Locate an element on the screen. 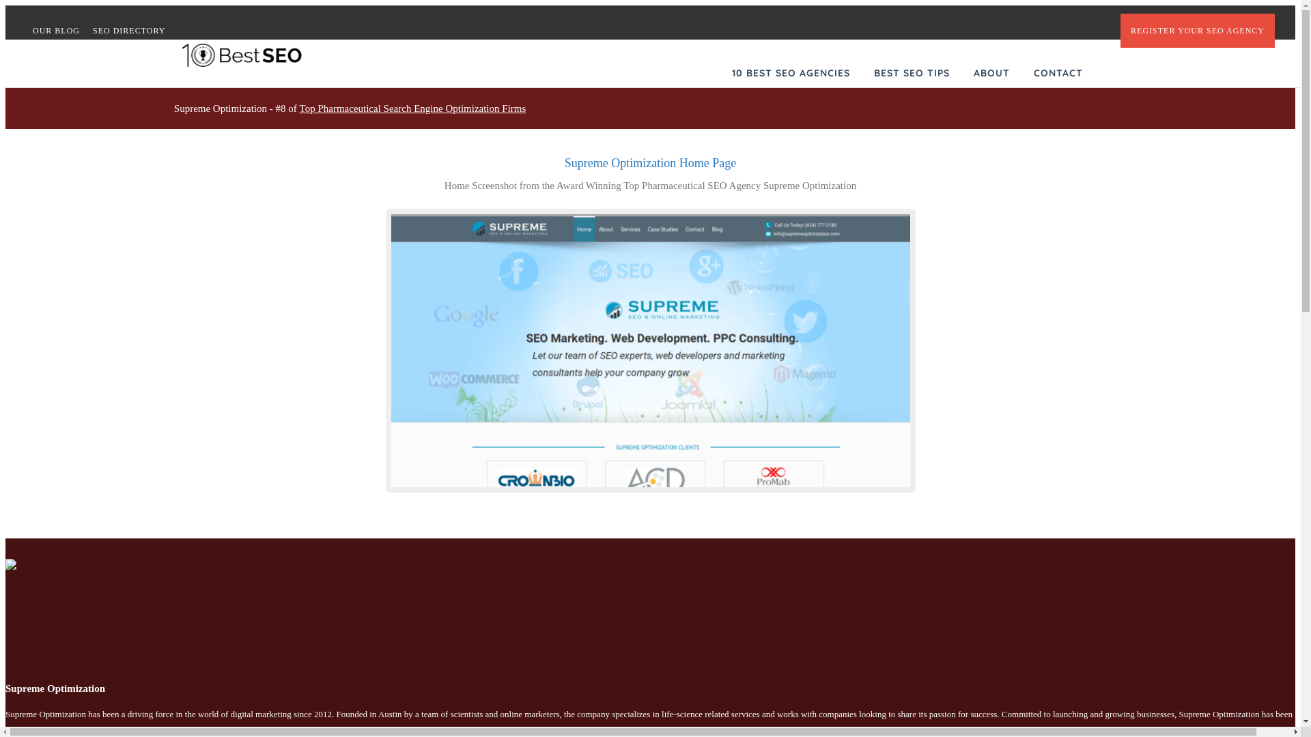 The height and width of the screenshot is (737, 1311). 10 BEST SEO AGENCIES is located at coordinates (791, 73).